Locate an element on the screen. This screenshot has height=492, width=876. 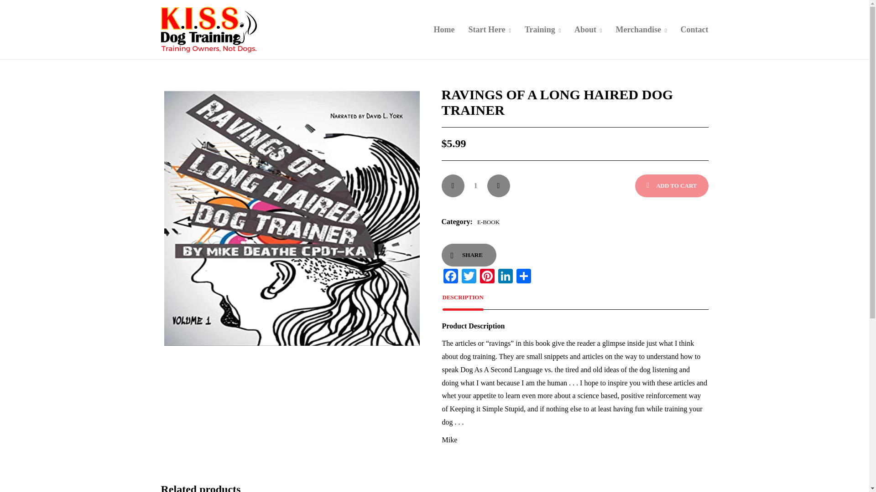
Facebook is located at coordinates (451, 277).